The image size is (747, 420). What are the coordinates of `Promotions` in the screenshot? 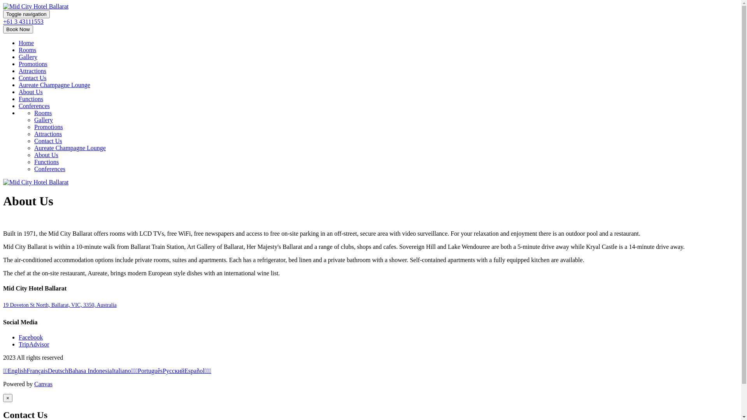 It's located at (33, 64).